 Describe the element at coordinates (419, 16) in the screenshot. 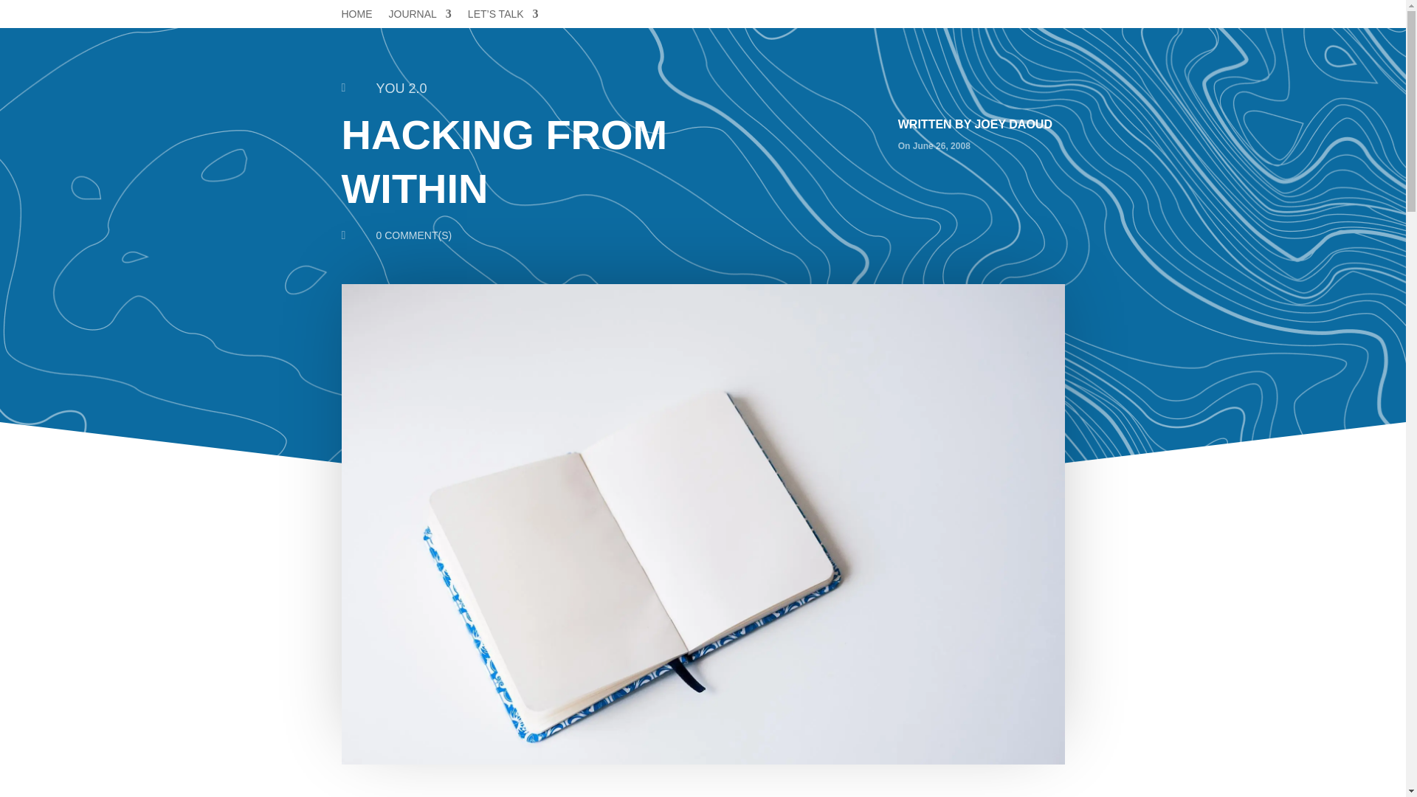

I see `JOURNAL` at that location.